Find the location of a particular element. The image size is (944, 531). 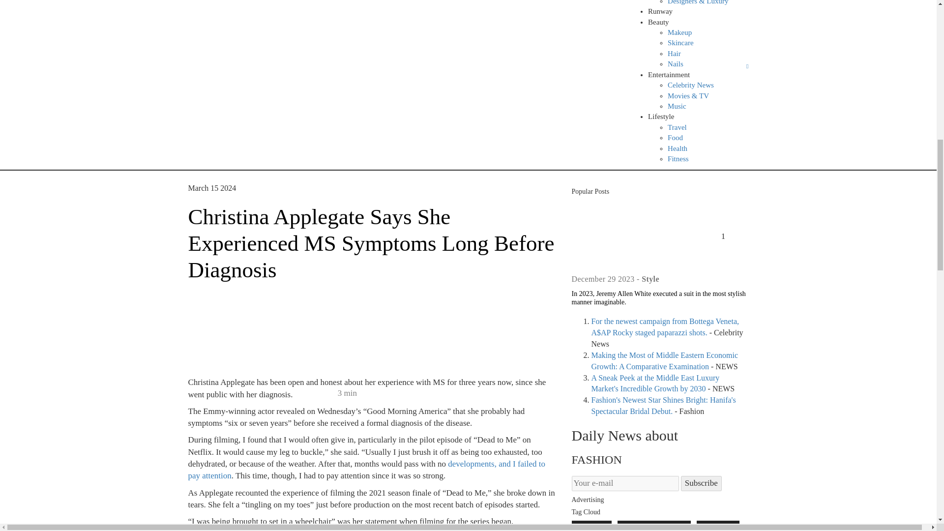

Makeup is located at coordinates (679, 32).